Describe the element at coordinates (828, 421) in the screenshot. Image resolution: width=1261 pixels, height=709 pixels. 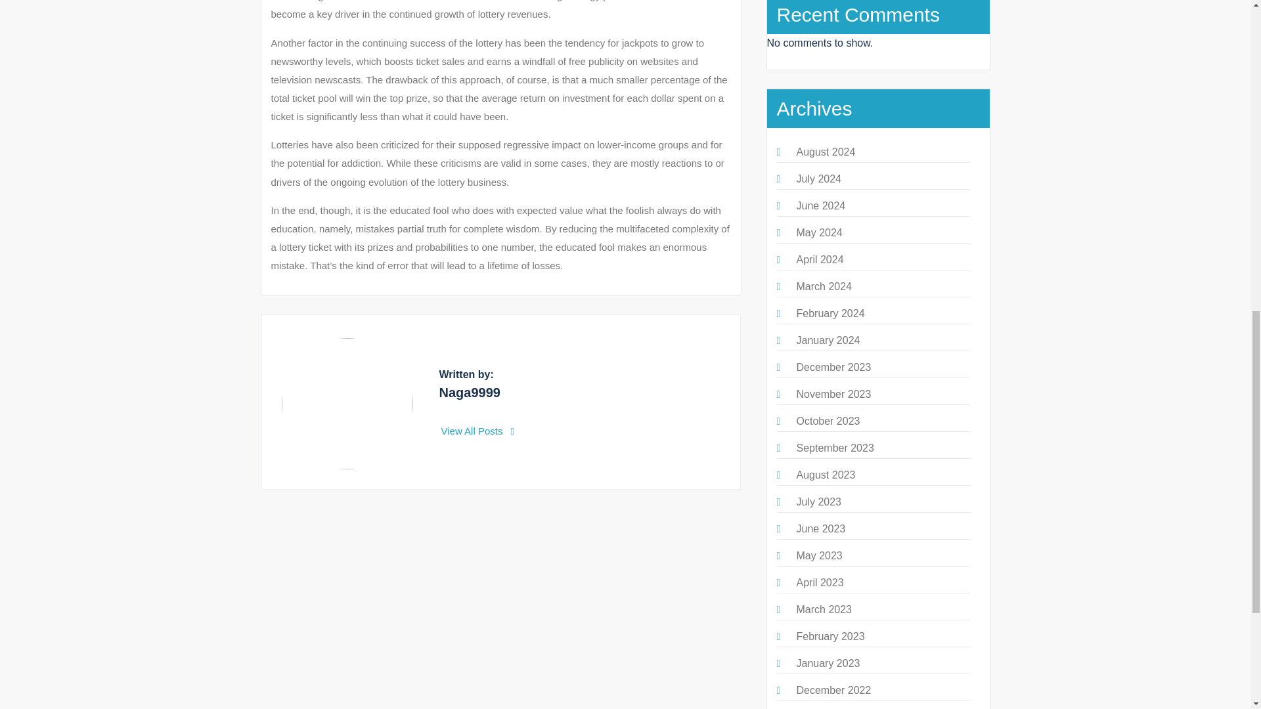
I see `October 2023` at that location.